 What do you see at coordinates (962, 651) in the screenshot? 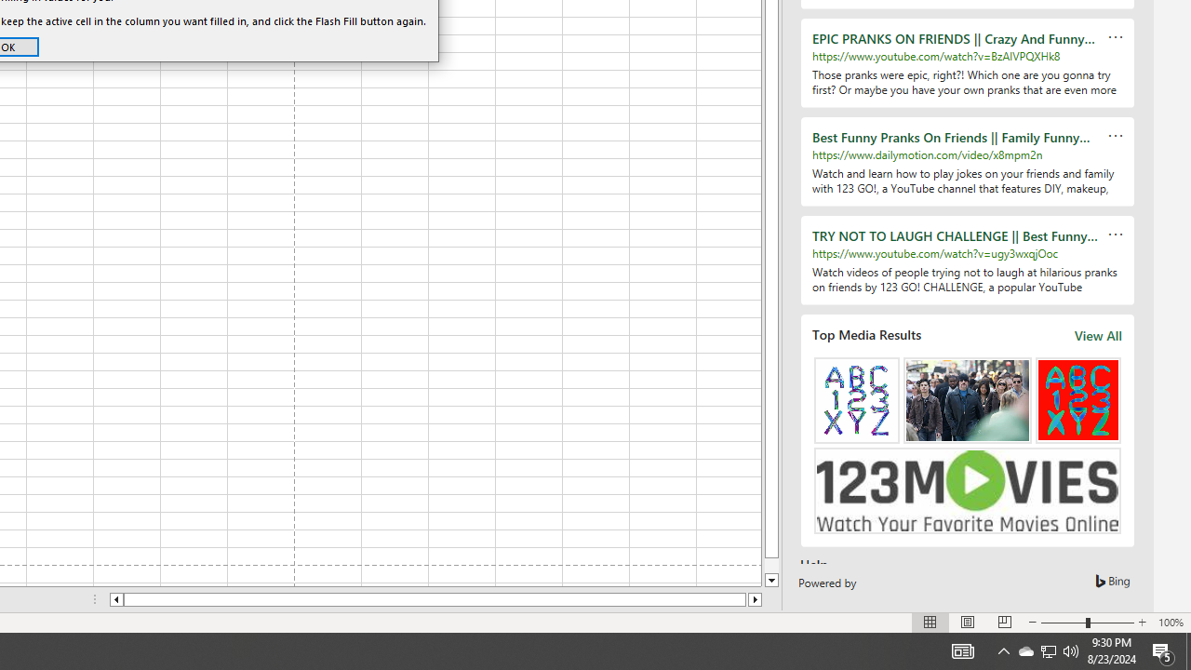
I see `AutomationID: 4105` at bounding box center [962, 651].